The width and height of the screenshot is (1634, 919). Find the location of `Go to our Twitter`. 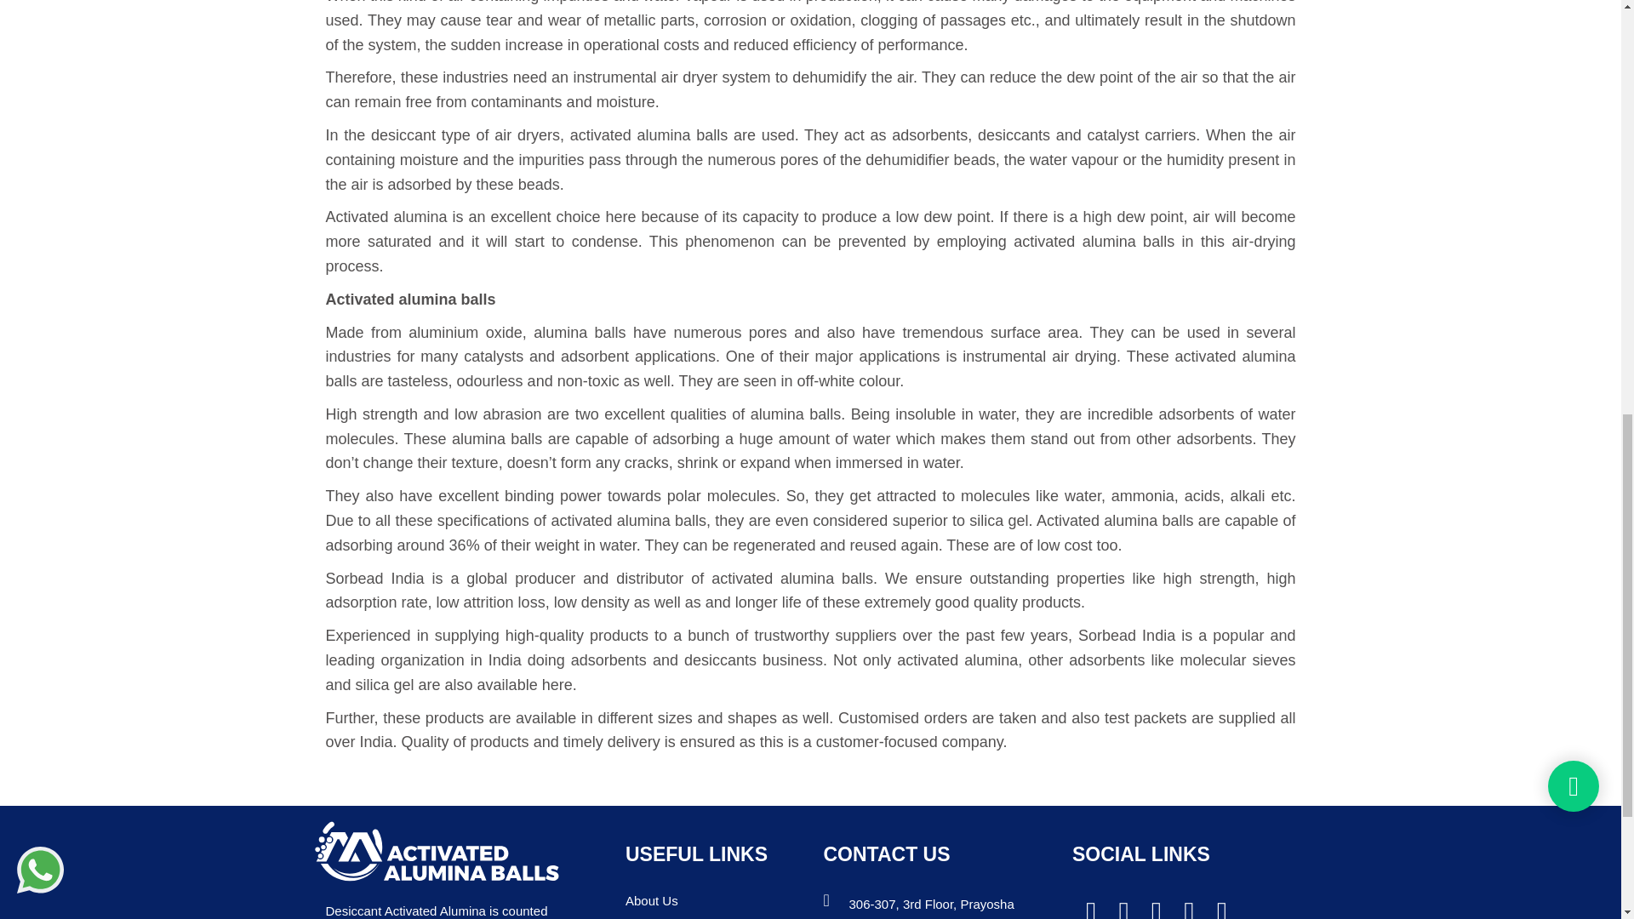

Go to our Twitter is located at coordinates (1117, 907).